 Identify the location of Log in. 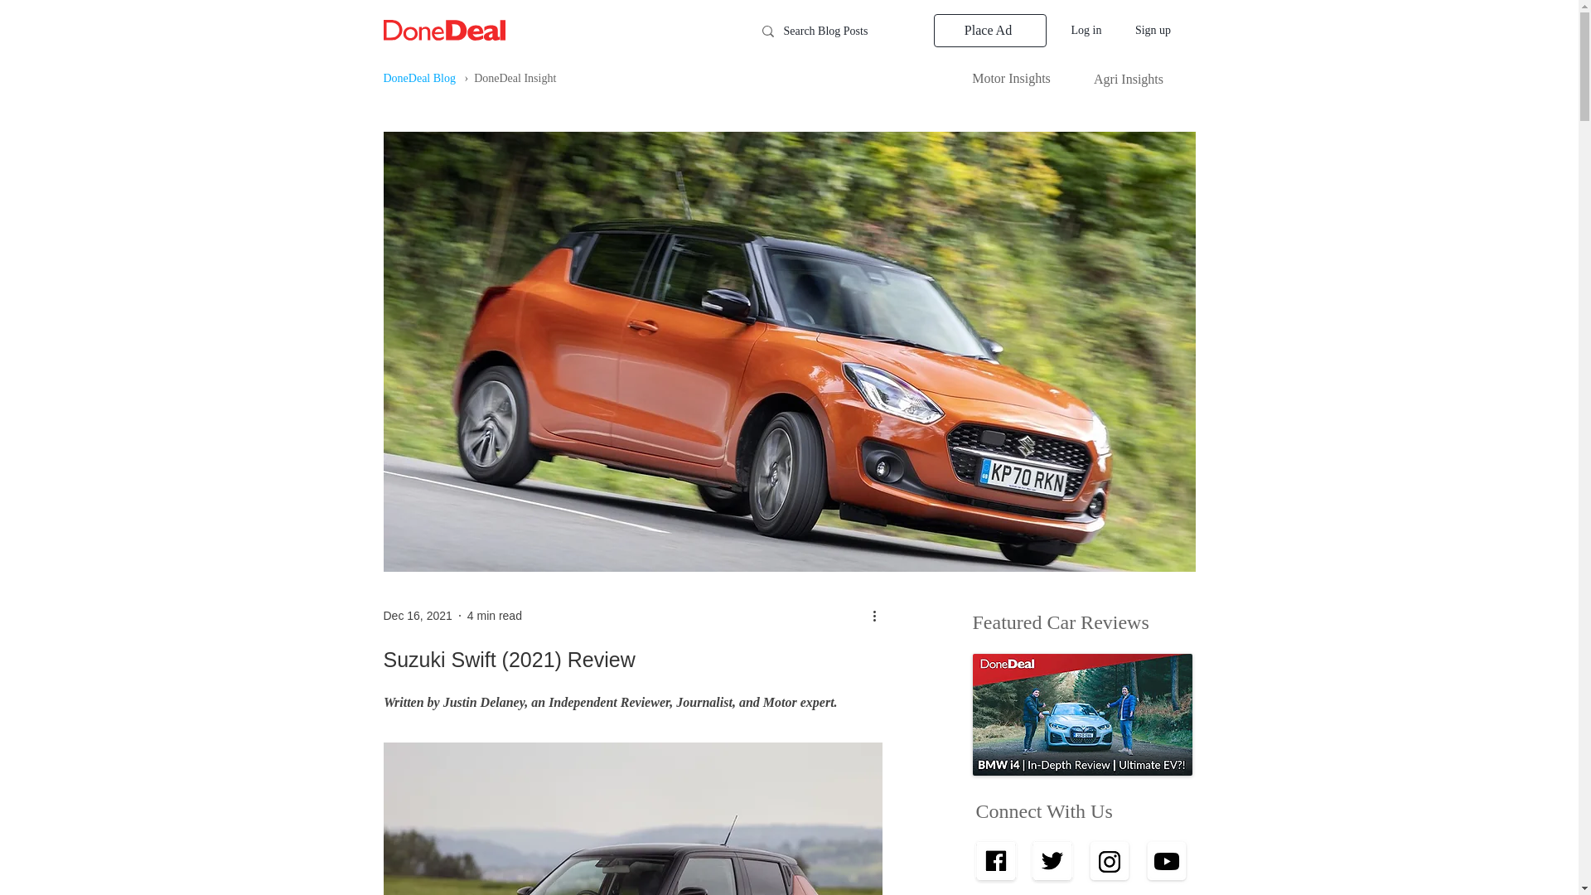
(1086, 30).